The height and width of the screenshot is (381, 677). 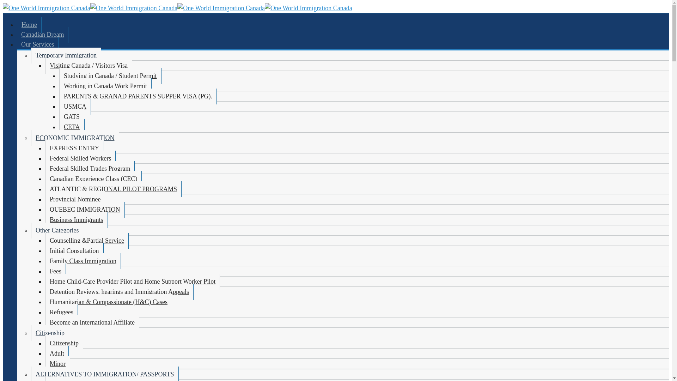 I want to click on One World Immigration Canada, so click(x=134, y=8).